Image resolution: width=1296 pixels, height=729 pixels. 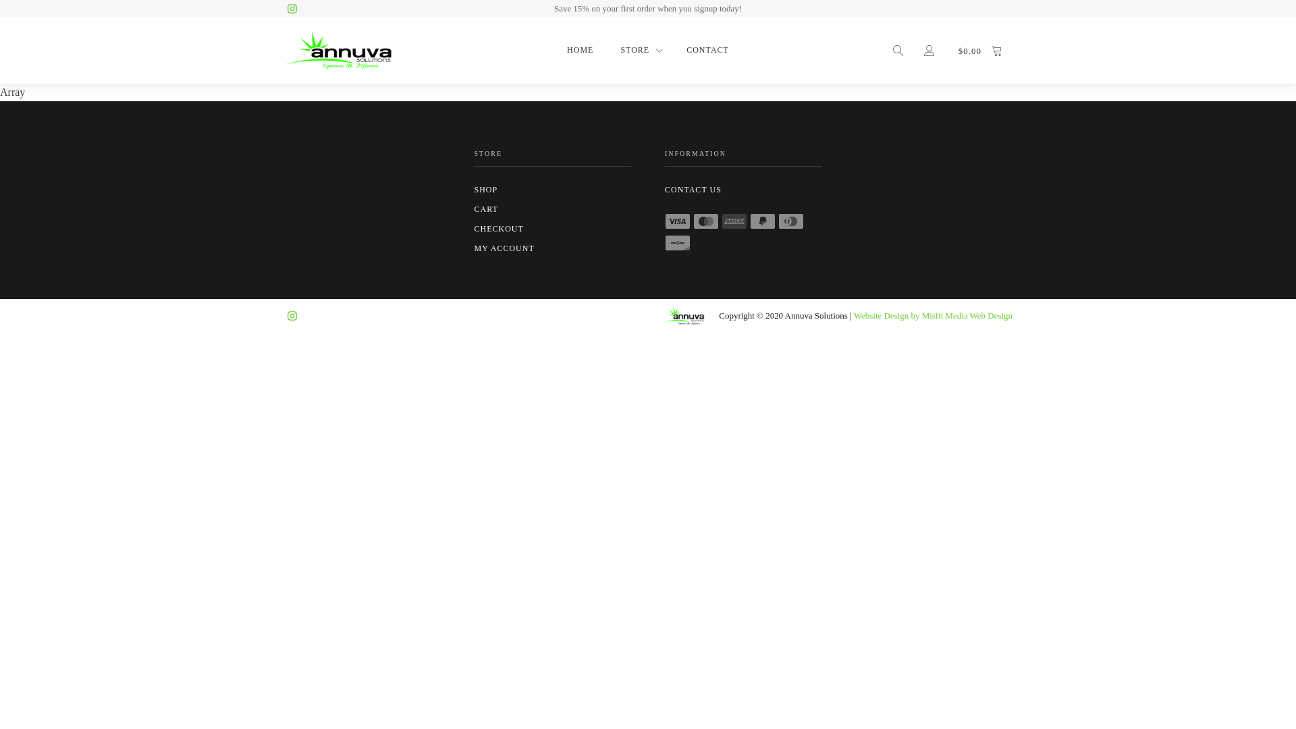 I want to click on Website Design by Misfit Media Web Design, so click(x=933, y=316).